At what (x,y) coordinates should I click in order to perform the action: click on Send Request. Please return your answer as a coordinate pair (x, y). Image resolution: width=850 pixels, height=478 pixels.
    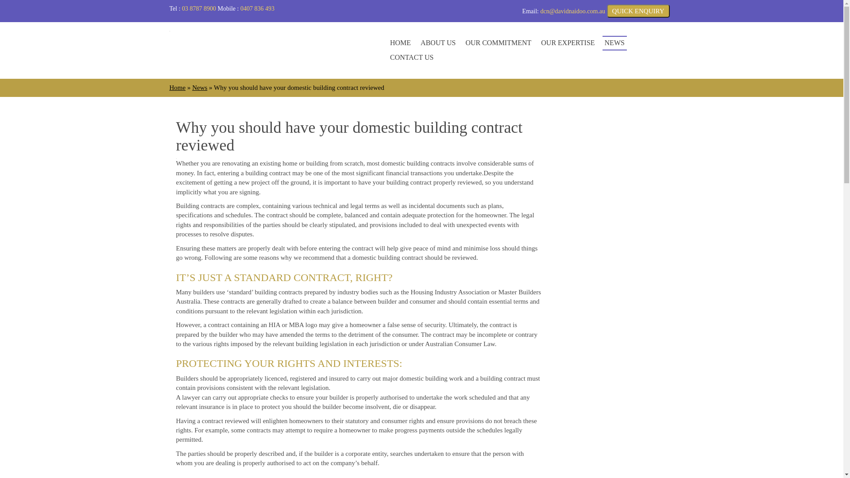
    Looking at the image, I should click on (422, 193).